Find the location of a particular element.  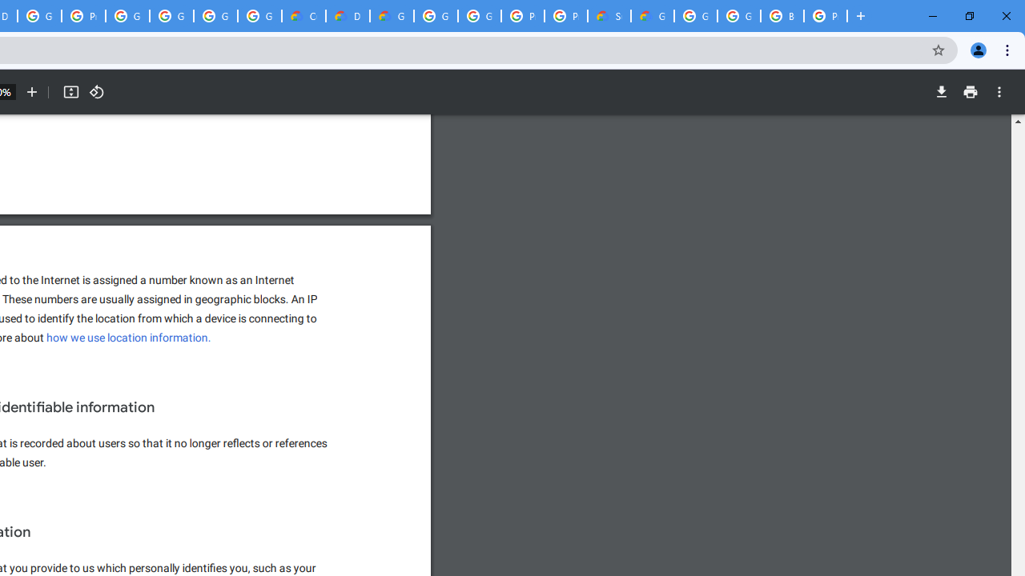

Support Hub | Google Cloud is located at coordinates (609, 16).